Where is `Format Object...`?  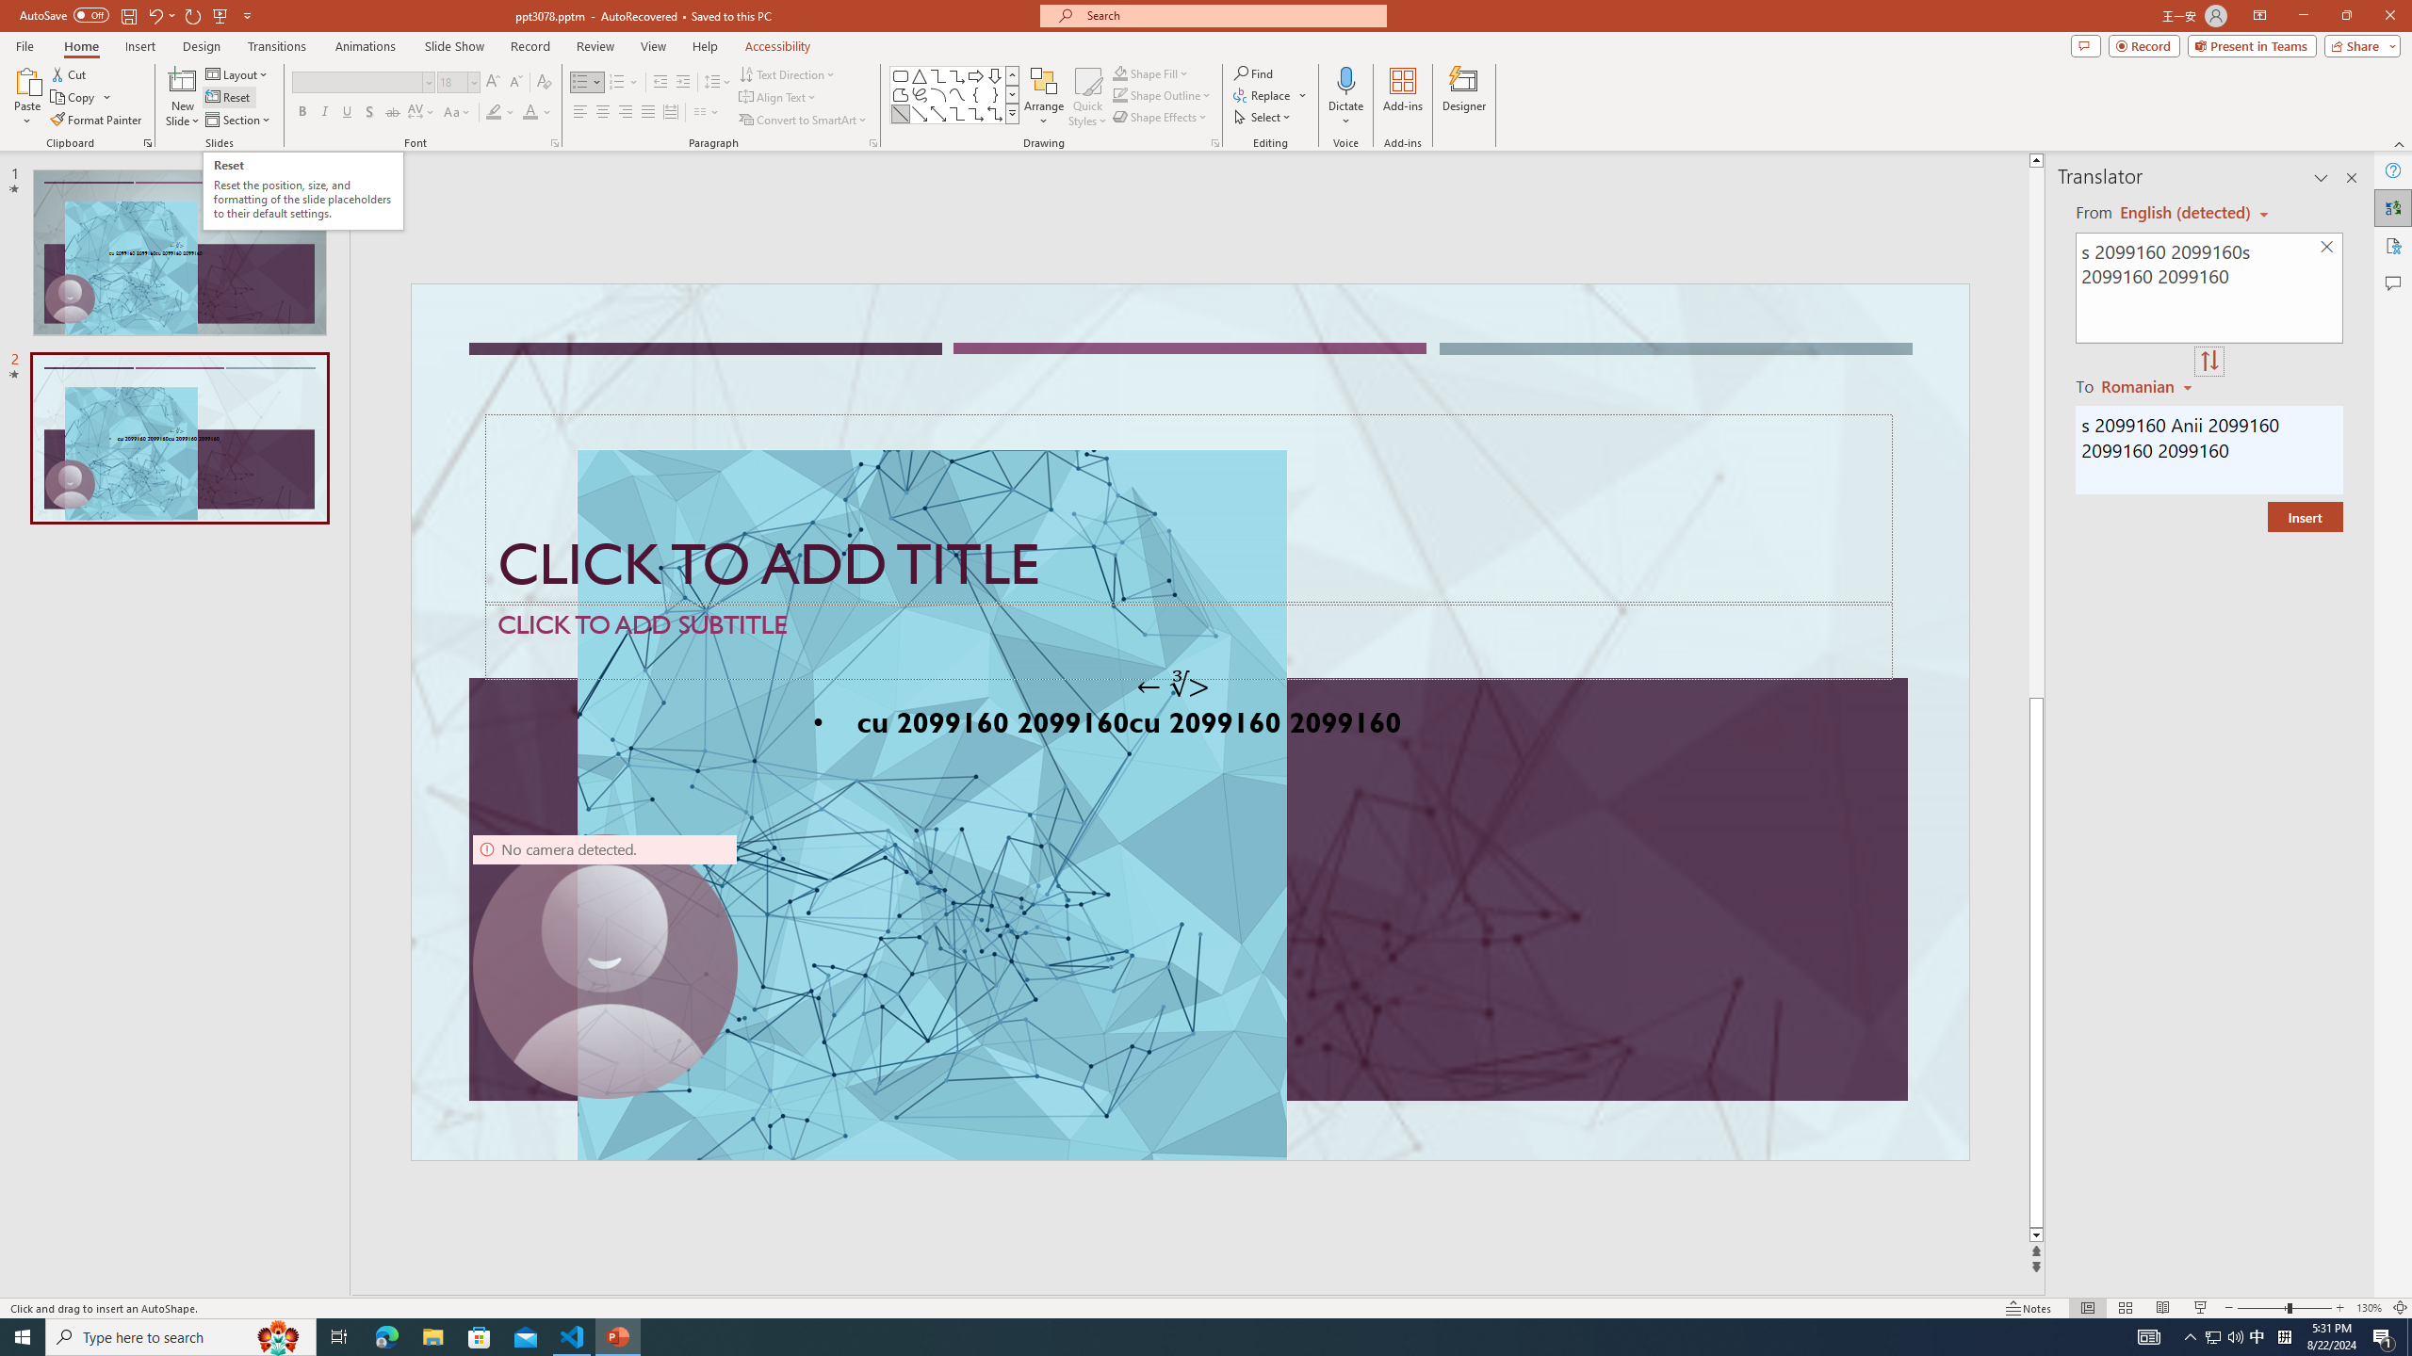 Format Object... is located at coordinates (1215, 143).